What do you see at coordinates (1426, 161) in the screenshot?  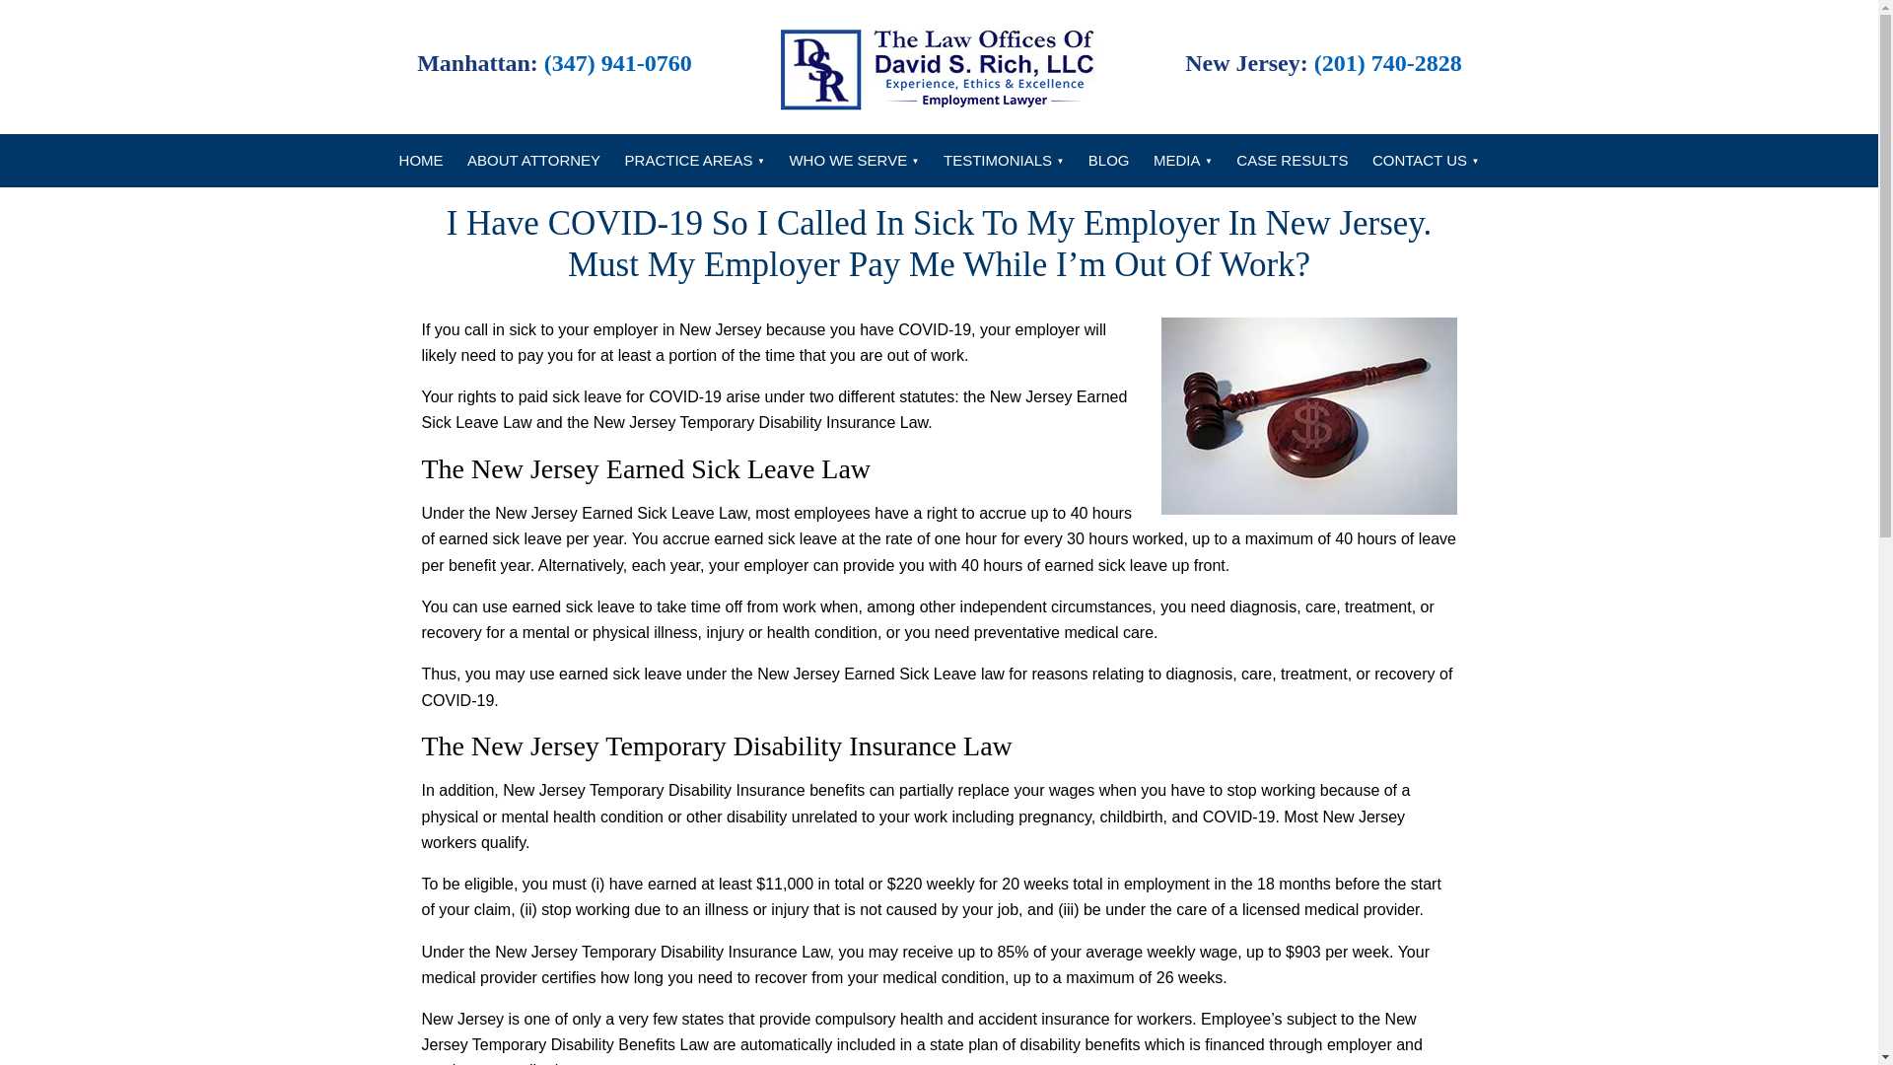 I see `CONTACT US` at bounding box center [1426, 161].